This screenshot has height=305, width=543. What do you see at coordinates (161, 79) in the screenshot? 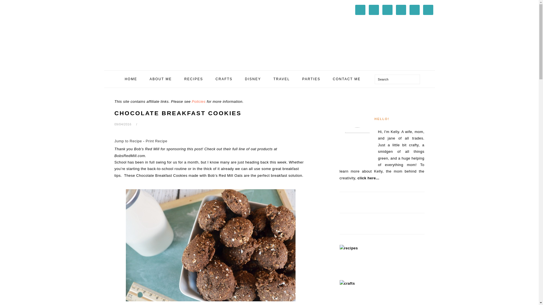
I see `ABOUT ME` at bounding box center [161, 79].